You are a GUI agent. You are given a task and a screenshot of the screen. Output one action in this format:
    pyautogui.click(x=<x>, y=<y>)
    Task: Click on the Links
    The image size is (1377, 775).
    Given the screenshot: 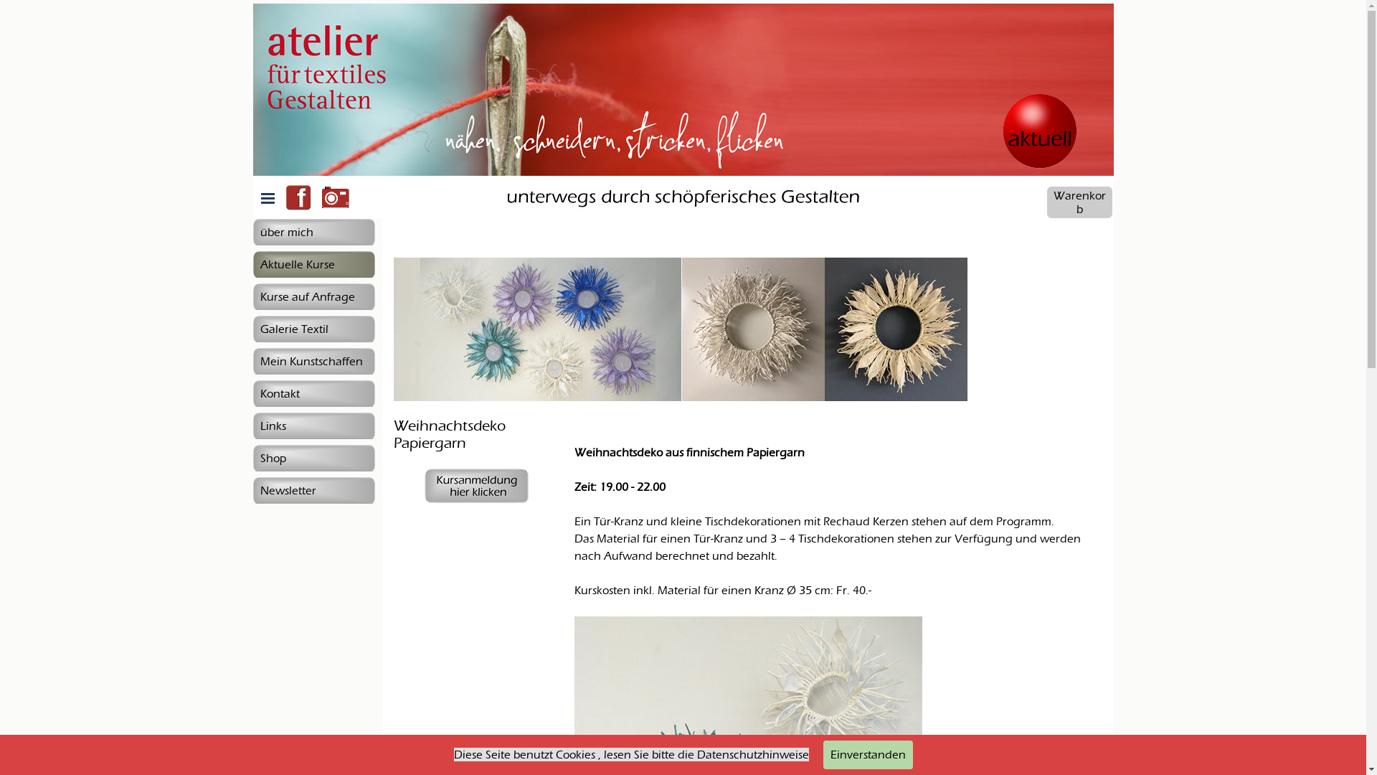 What is the action you would take?
    pyautogui.click(x=313, y=426)
    